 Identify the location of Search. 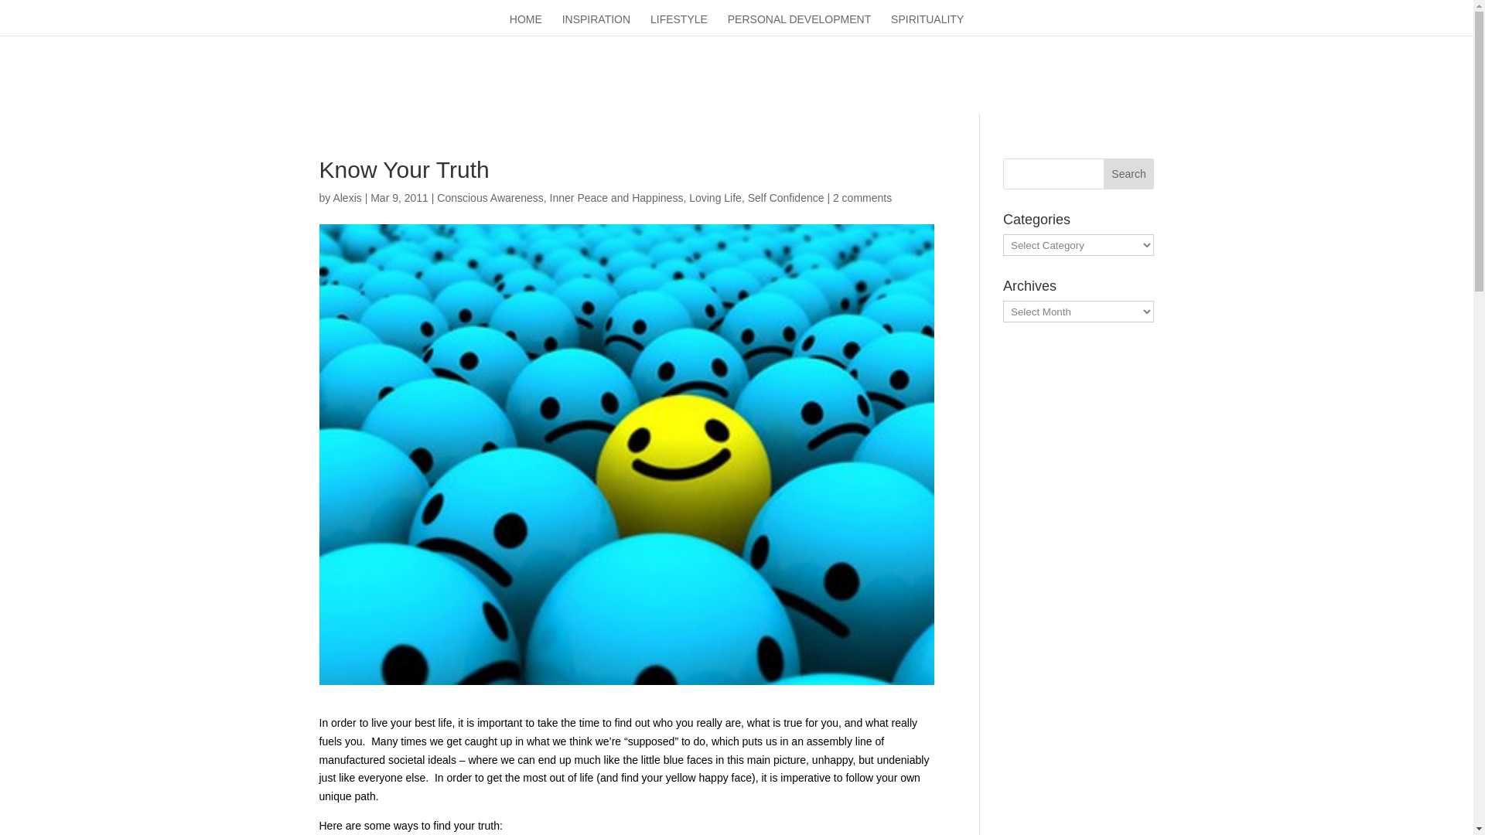
(1129, 174).